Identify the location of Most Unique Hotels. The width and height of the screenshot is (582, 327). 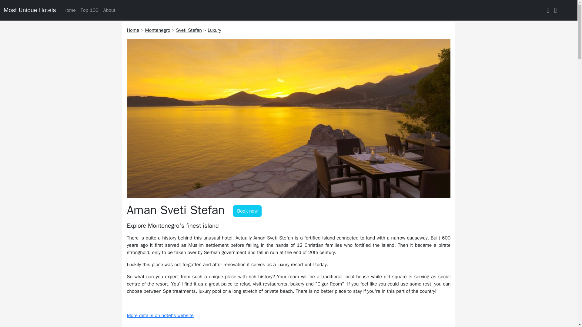
(30, 10).